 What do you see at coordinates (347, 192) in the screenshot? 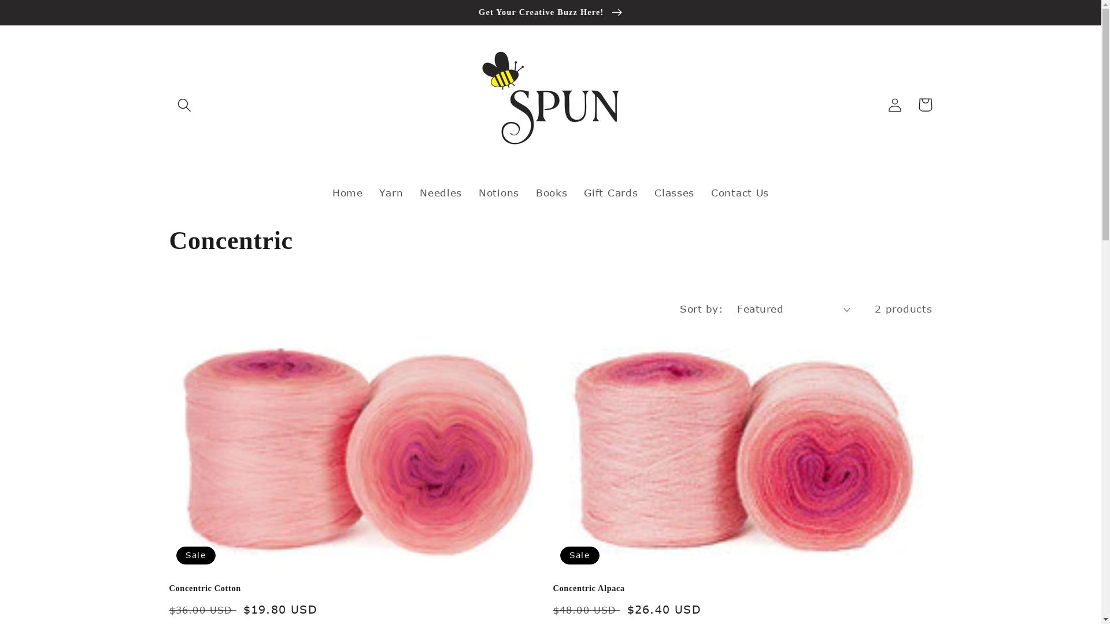
I see `Home` at bounding box center [347, 192].